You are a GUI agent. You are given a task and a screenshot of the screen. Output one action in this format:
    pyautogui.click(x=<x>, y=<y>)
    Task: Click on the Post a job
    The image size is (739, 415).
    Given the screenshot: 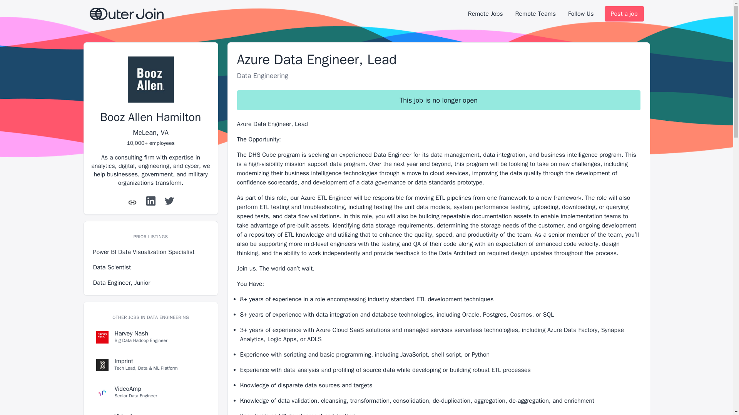 What is the action you would take?
    pyautogui.click(x=624, y=14)
    